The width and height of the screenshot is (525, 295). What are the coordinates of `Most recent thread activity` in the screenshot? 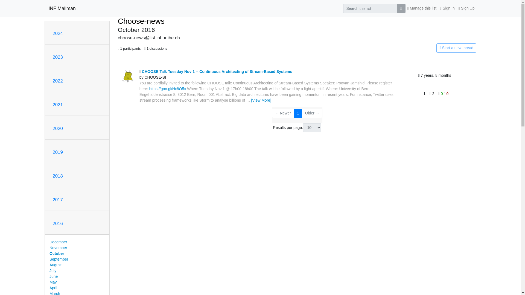 It's located at (419, 76).